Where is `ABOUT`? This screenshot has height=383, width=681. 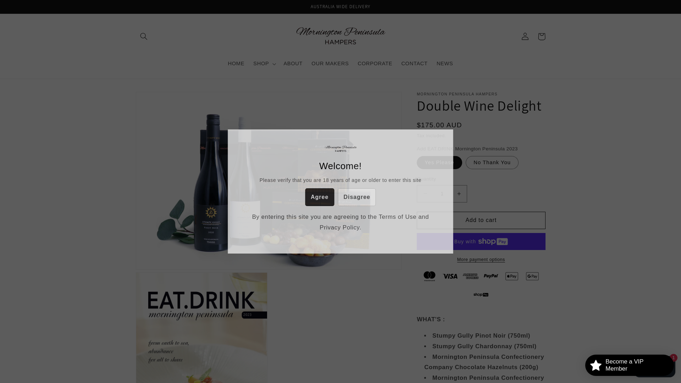
ABOUT is located at coordinates (293, 64).